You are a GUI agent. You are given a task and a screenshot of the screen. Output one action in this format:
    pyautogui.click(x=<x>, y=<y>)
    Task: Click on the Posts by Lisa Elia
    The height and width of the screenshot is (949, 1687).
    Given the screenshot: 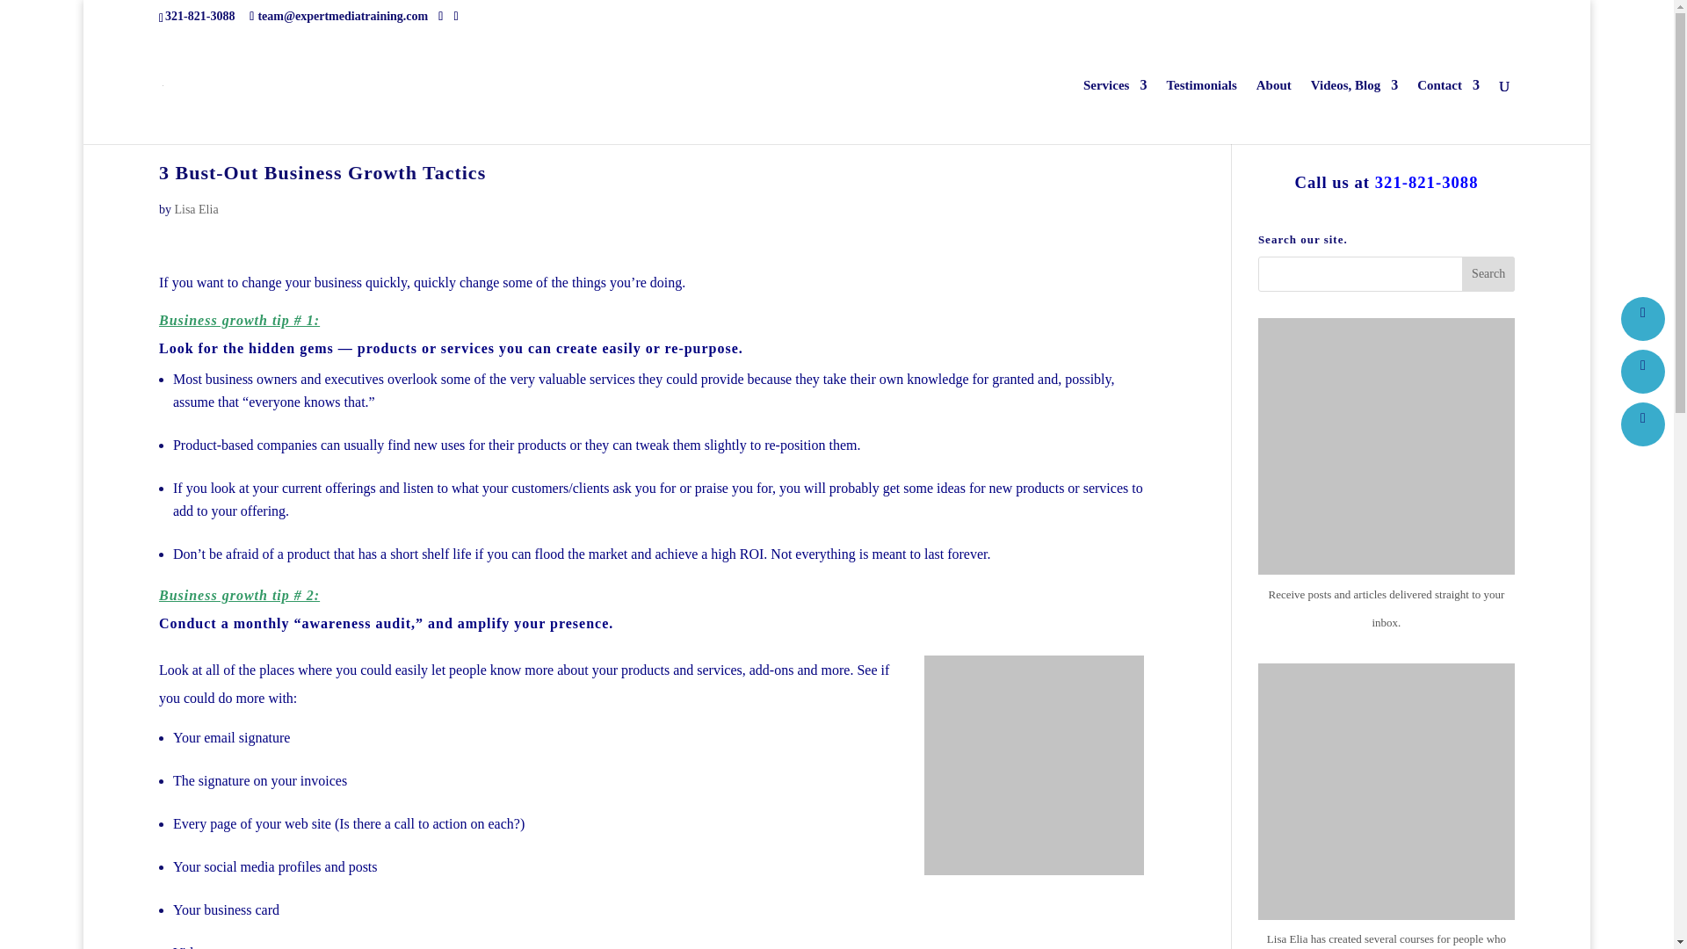 What is the action you would take?
    pyautogui.click(x=195, y=209)
    